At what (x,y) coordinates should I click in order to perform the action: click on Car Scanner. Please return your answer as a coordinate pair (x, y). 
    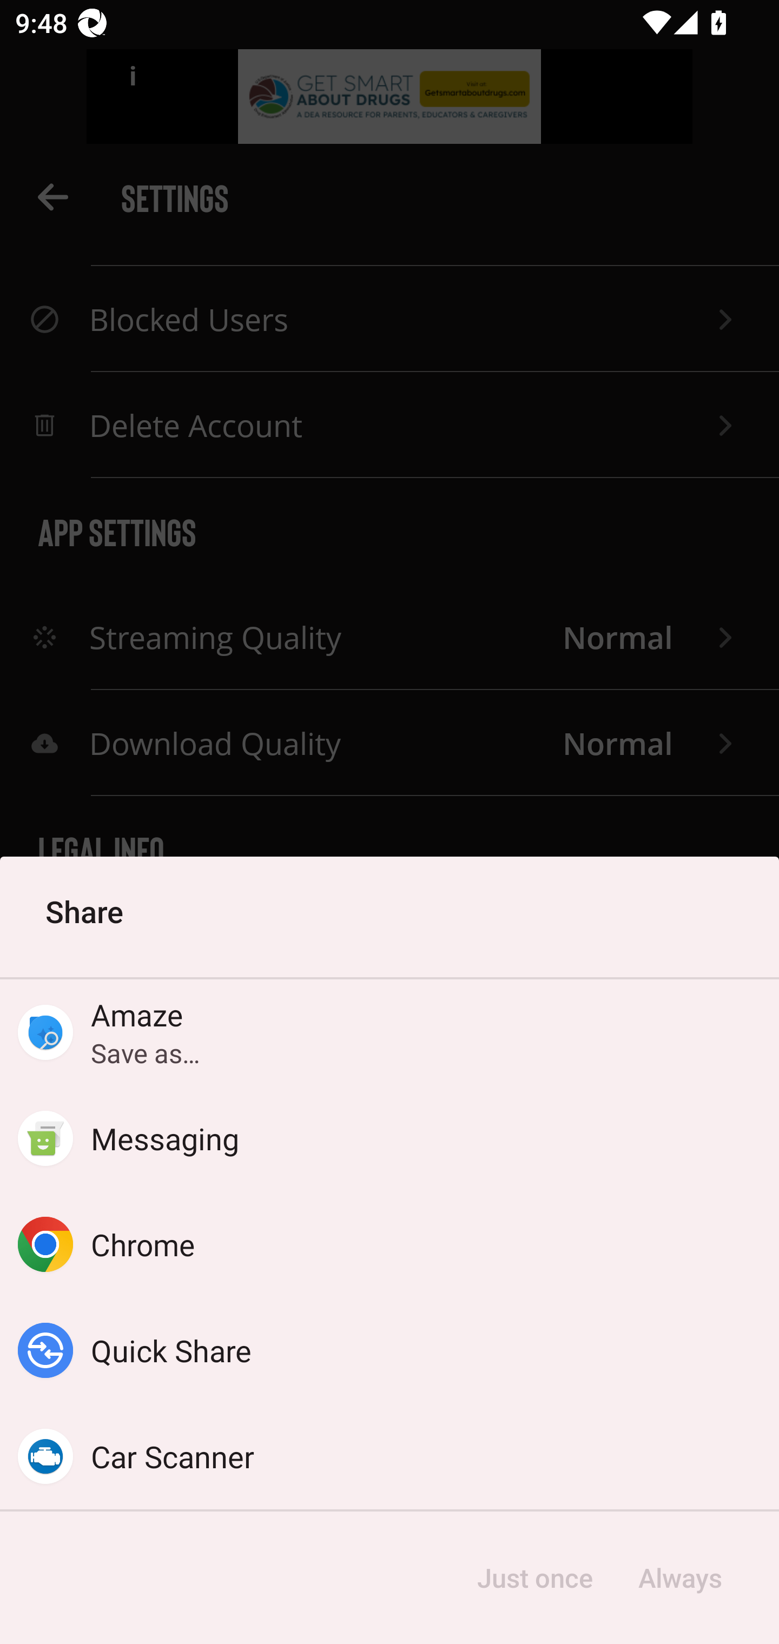
    Looking at the image, I should click on (389, 1456).